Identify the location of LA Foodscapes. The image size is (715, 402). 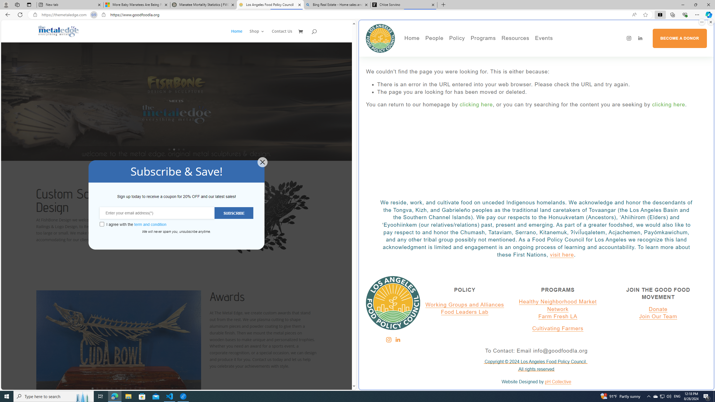
(563, 57).